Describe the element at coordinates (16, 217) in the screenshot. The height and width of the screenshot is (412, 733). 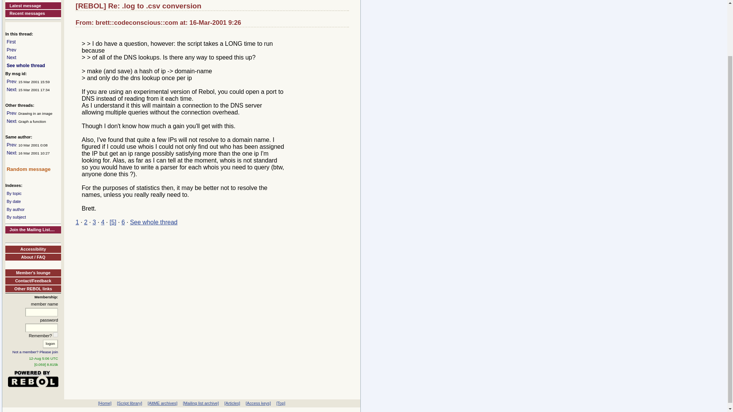
I see `By subject` at that location.